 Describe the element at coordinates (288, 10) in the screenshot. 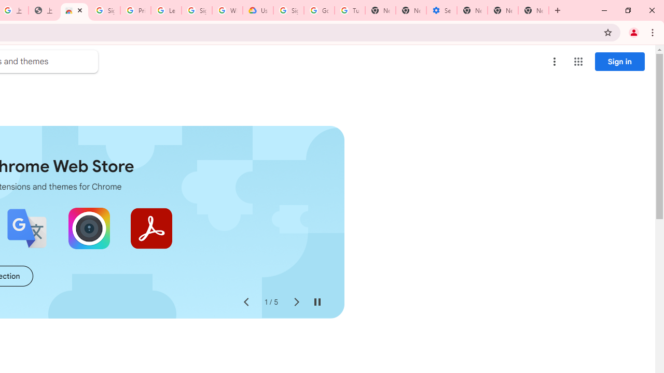

I see `Sign in - Google Accounts` at that location.